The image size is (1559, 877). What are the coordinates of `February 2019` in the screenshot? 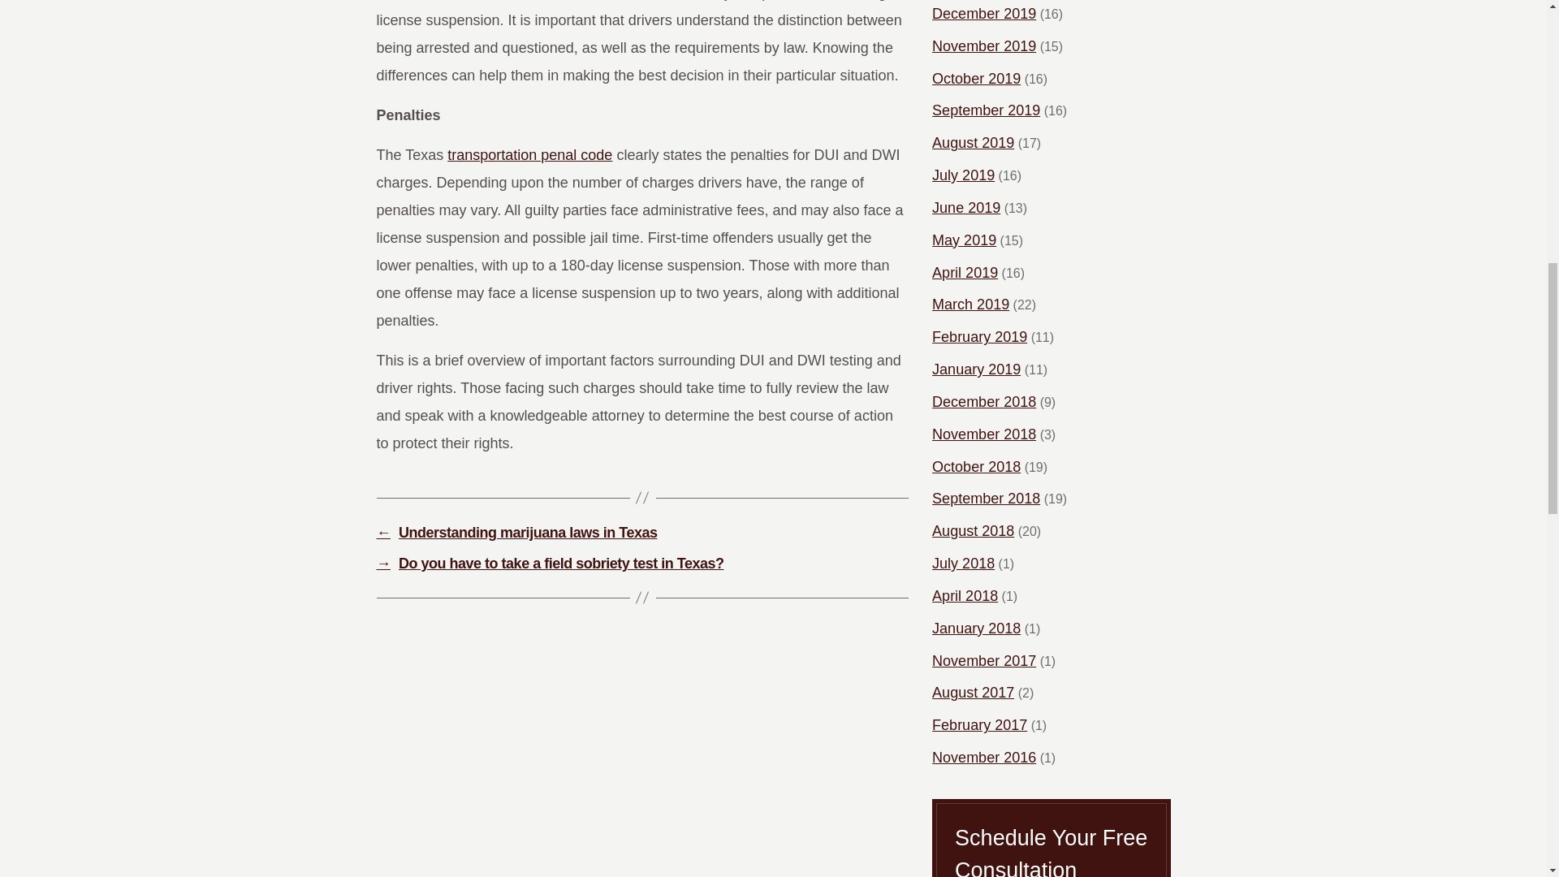 It's located at (979, 338).